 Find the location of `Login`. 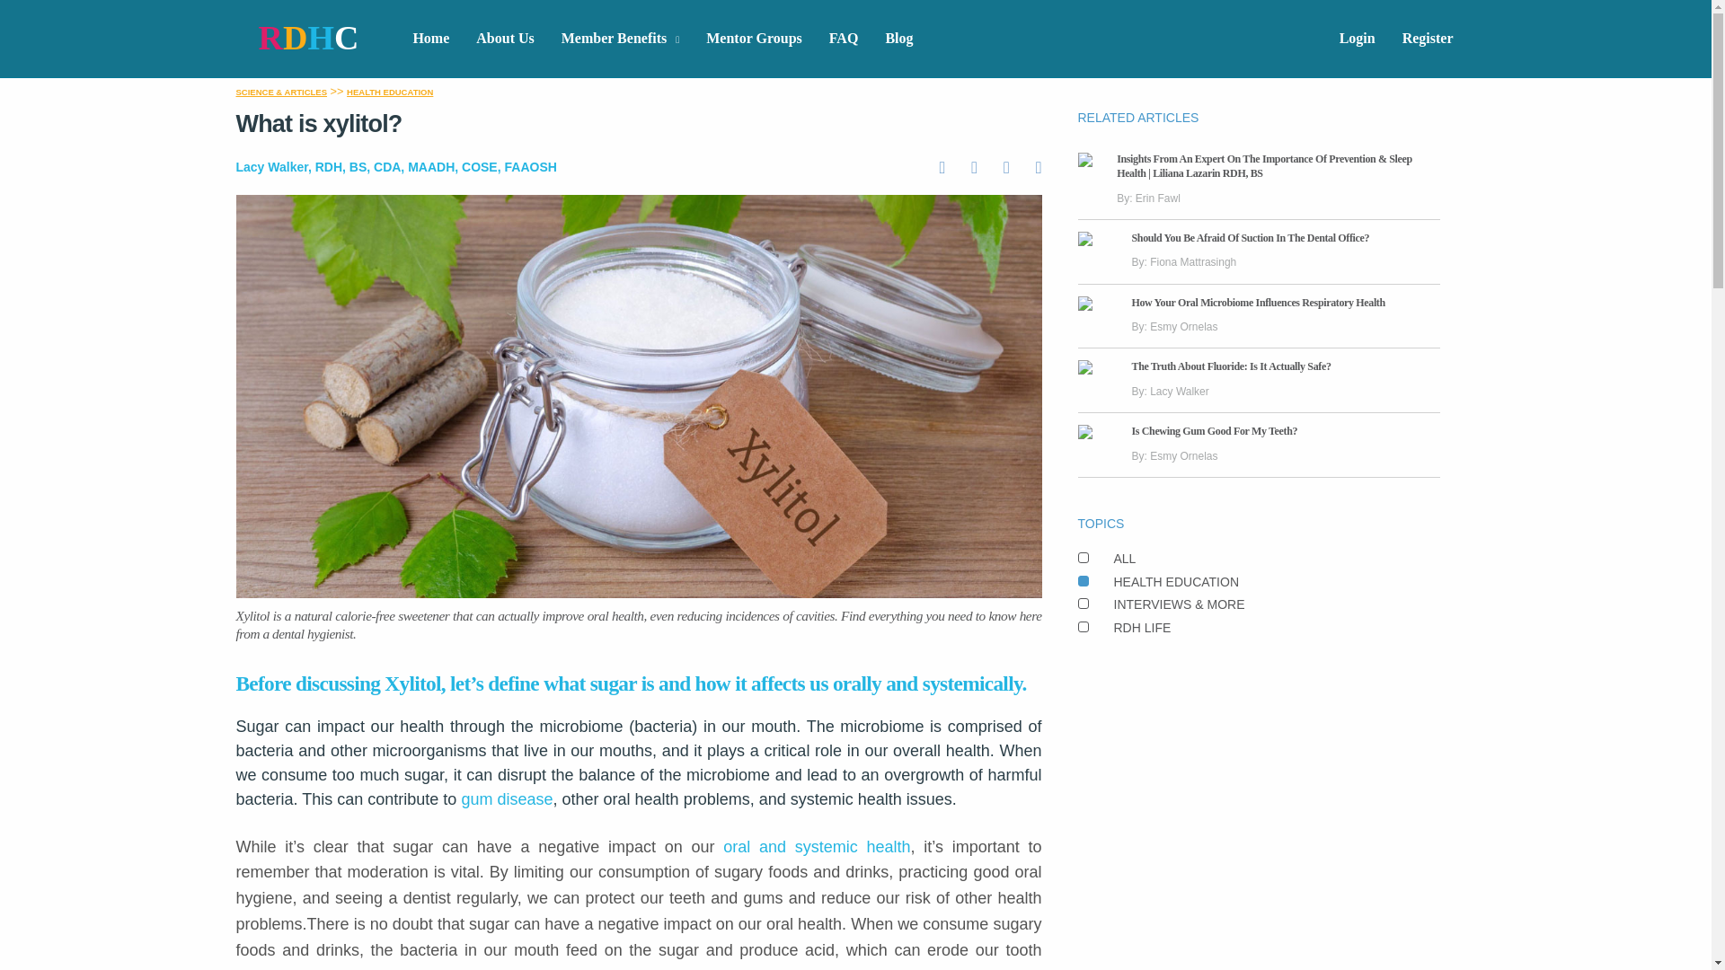

Login is located at coordinates (1357, 39).